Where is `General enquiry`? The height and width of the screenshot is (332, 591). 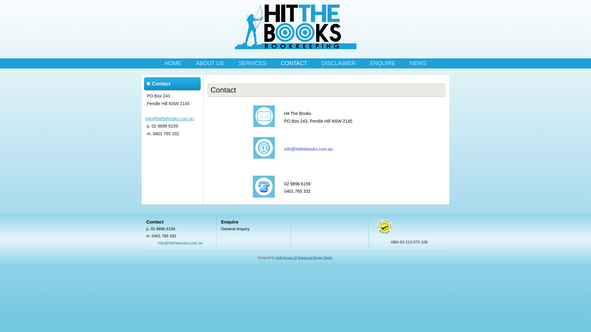
General enquiry is located at coordinates (235, 229).